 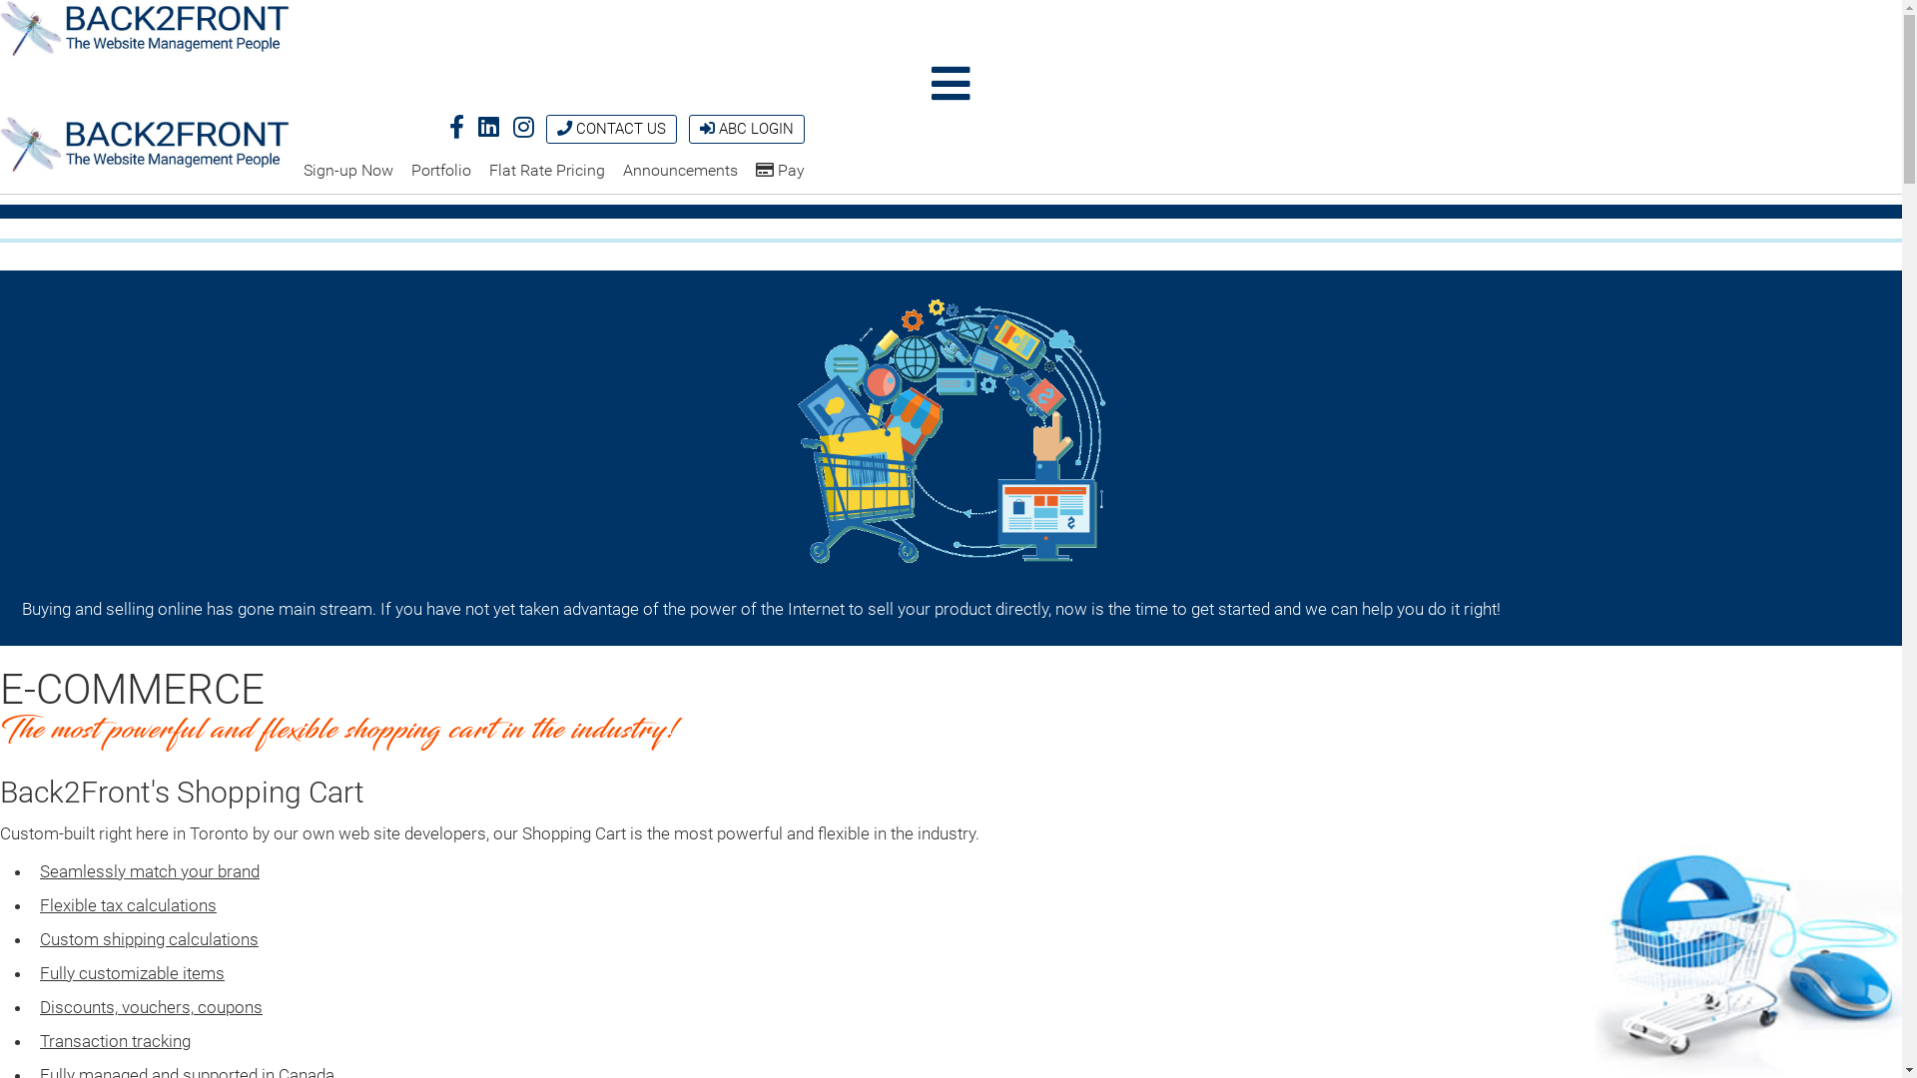 What do you see at coordinates (565, 128) in the screenshot?
I see `Contact Us` at bounding box center [565, 128].